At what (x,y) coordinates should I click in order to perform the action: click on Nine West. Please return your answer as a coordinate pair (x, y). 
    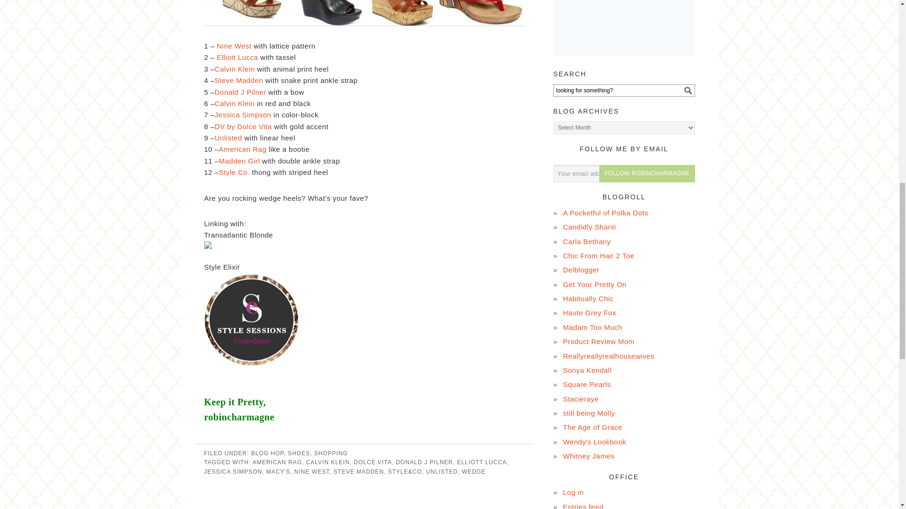
    Looking at the image, I should click on (233, 45).